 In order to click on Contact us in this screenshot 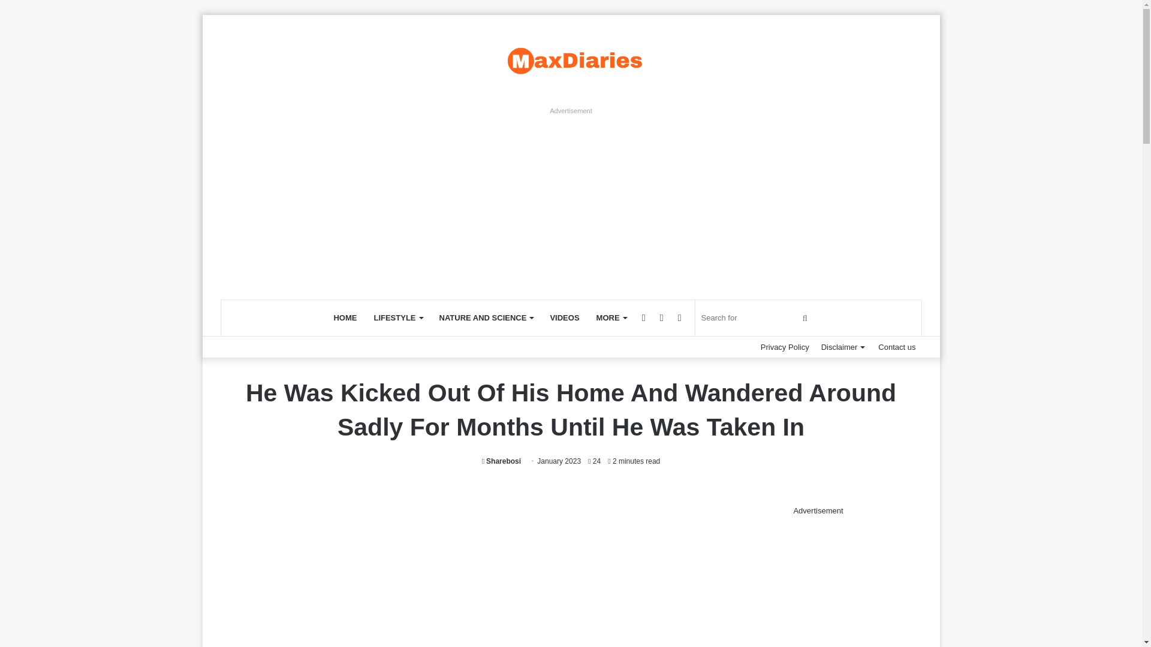, I will do `click(897, 347)`.